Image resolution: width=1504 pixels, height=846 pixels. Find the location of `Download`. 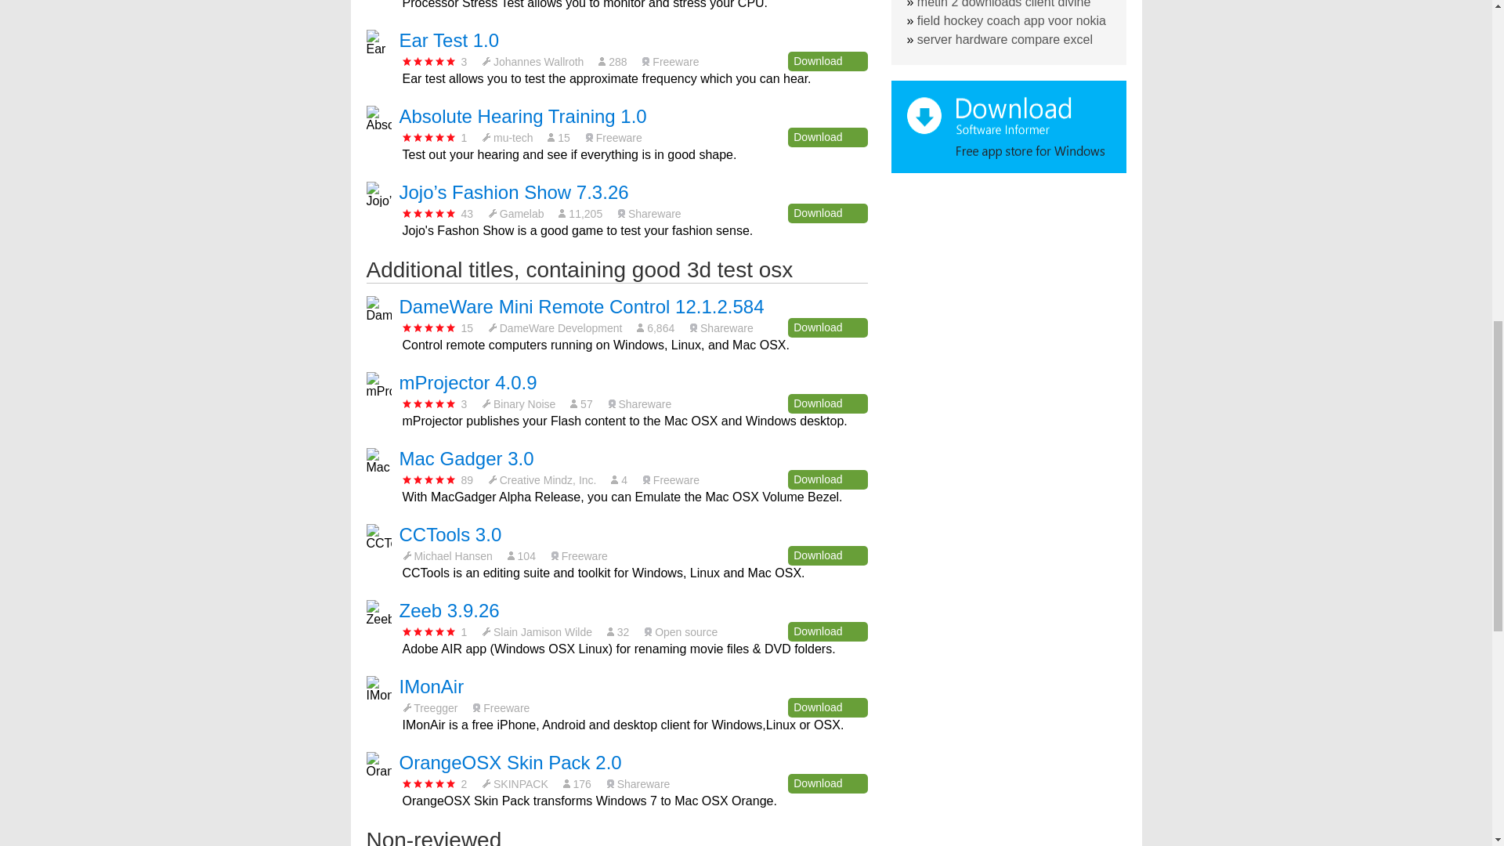

Download is located at coordinates (827, 137).